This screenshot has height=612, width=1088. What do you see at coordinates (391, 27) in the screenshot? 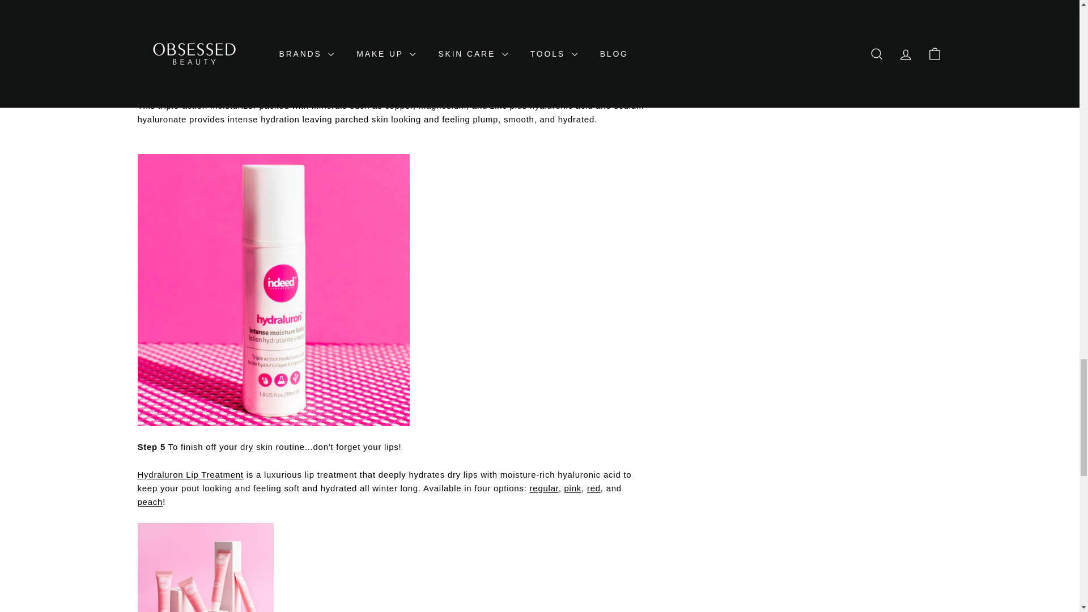
I see `Indeed Labs Hydraluron Moisture Jelly ` at bounding box center [391, 27].